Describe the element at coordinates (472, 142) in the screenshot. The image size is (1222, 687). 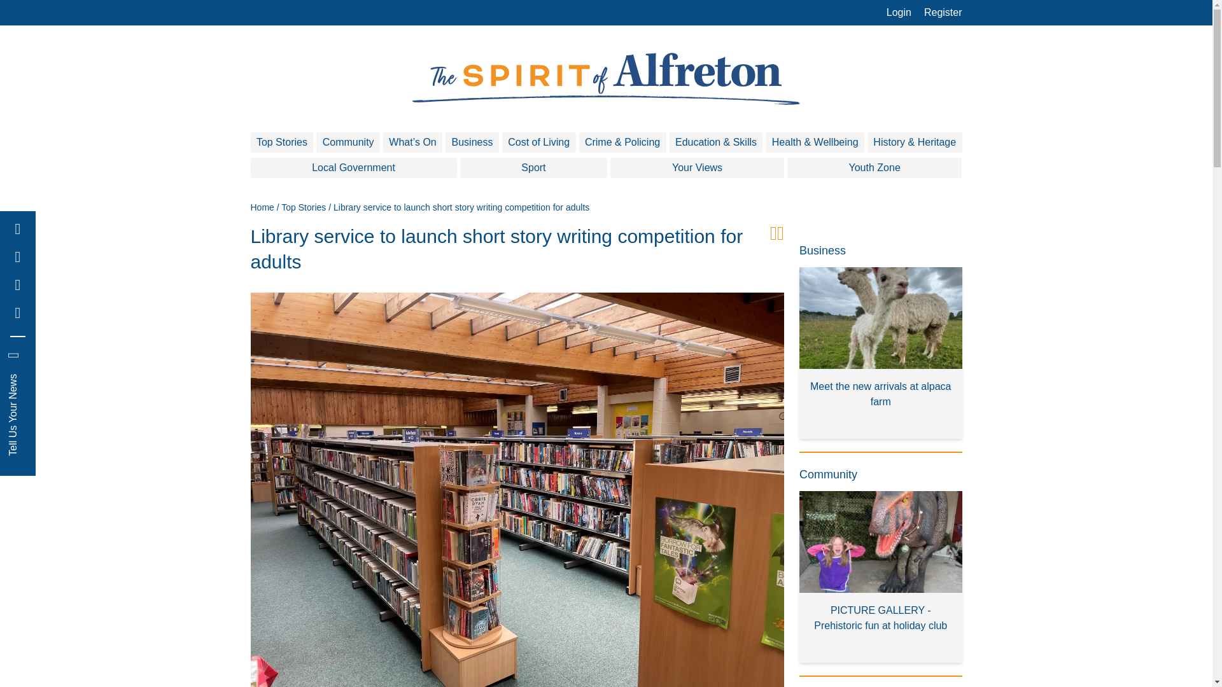
I see `Business` at that location.